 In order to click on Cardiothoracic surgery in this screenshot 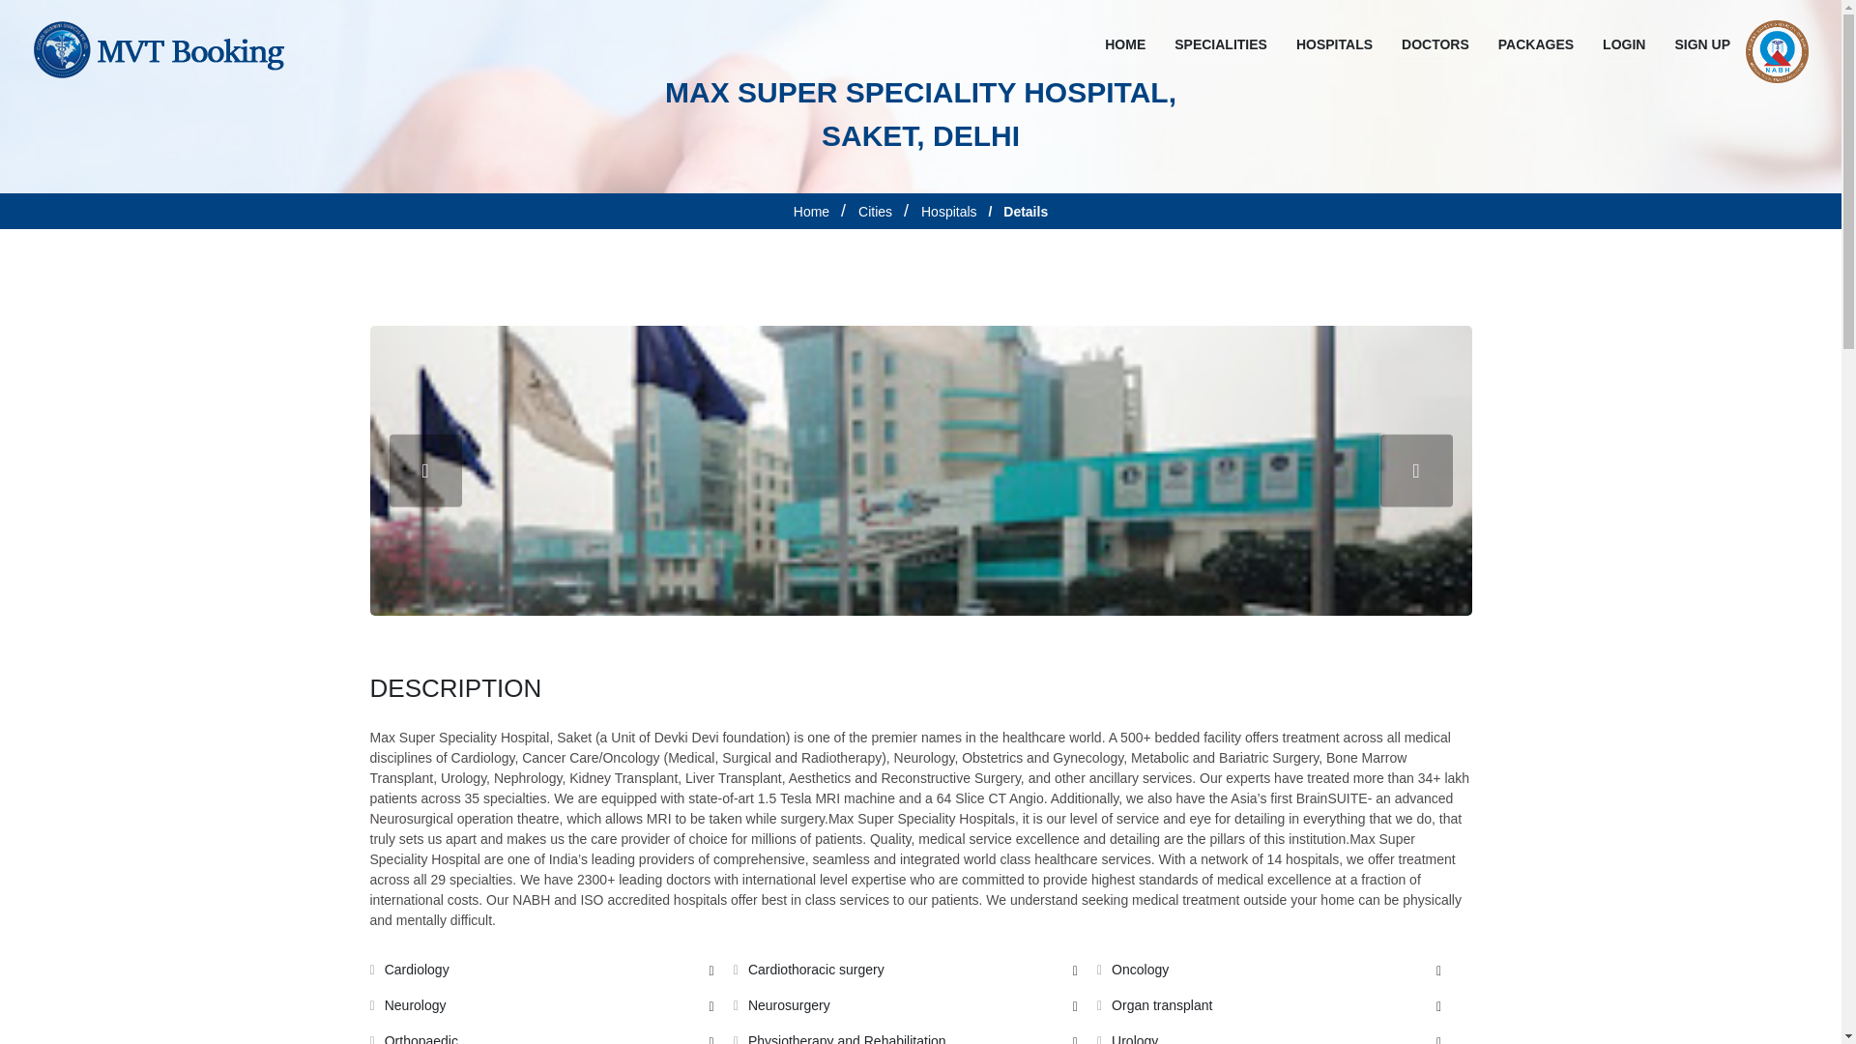, I will do `click(1276, 1038)`.